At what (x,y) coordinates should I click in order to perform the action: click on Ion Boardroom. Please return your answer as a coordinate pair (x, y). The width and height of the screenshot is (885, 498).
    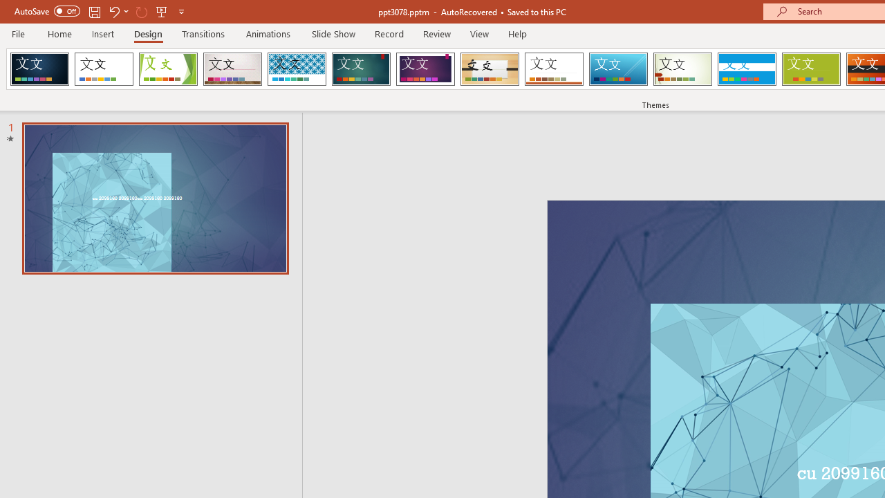
    Looking at the image, I should click on (425, 69).